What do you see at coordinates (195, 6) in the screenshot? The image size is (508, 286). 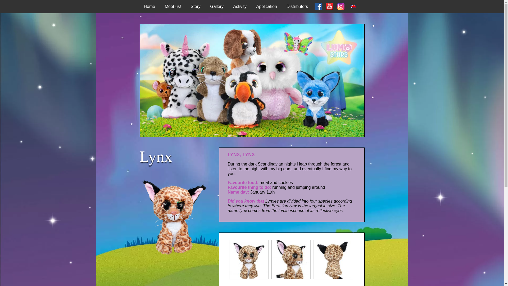 I see `Story` at bounding box center [195, 6].